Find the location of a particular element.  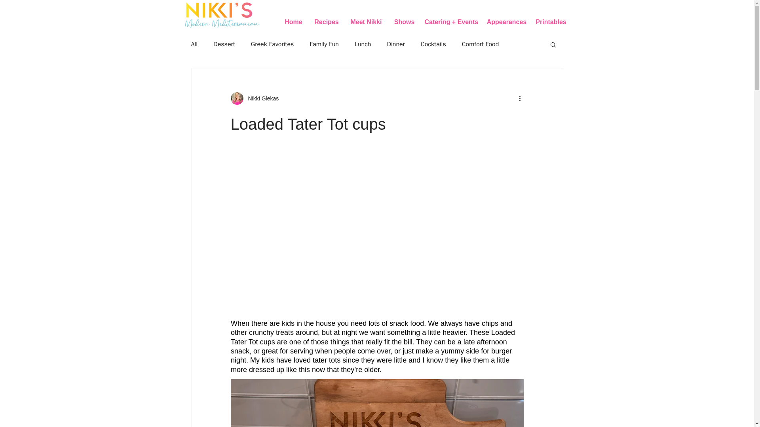

Shows is located at coordinates (404, 22).